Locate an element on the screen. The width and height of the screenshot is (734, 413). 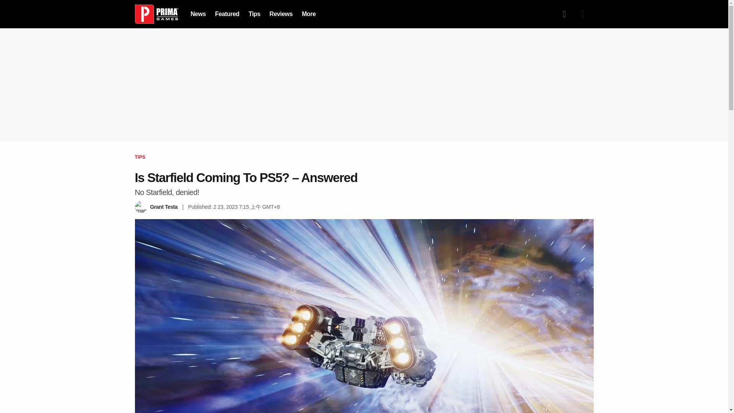
Tips is located at coordinates (255, 14).